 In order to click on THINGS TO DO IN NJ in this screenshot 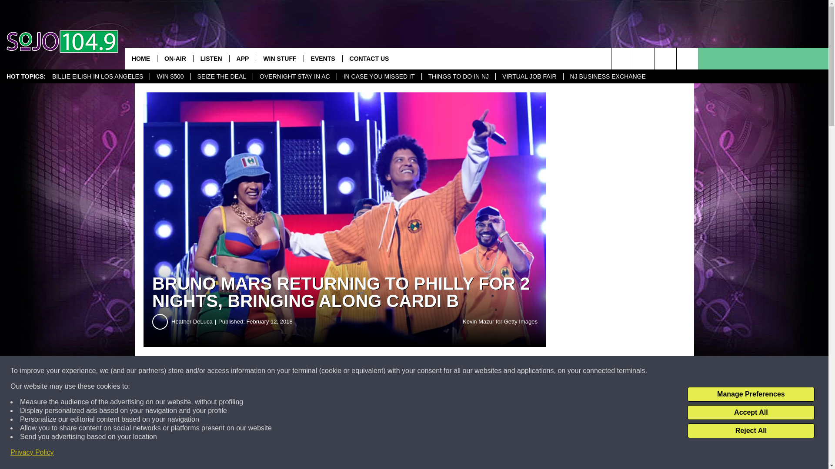, I will do `click(458, 76)`.